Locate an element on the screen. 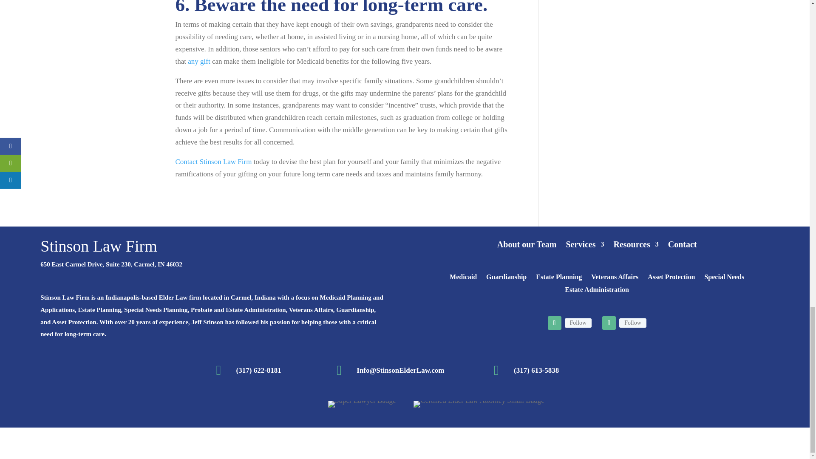 This screenshot has height=459, width=816. Follow on Facebook is located at coordinates (554, 323).